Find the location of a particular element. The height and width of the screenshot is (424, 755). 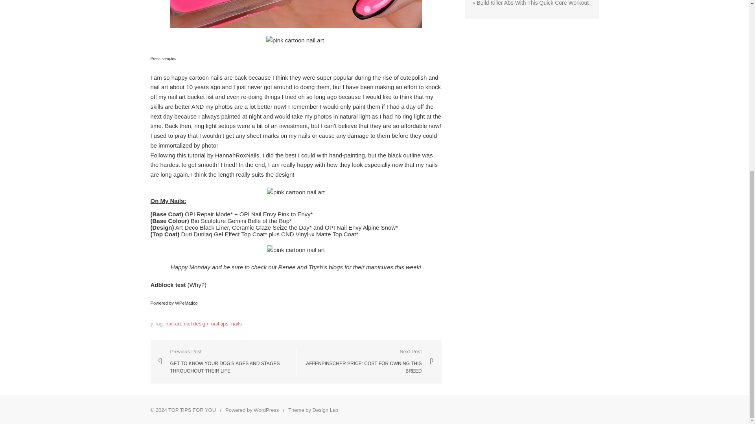

Build Killer Abs With This Quick Core Workout is located at coordinates (530, 3).